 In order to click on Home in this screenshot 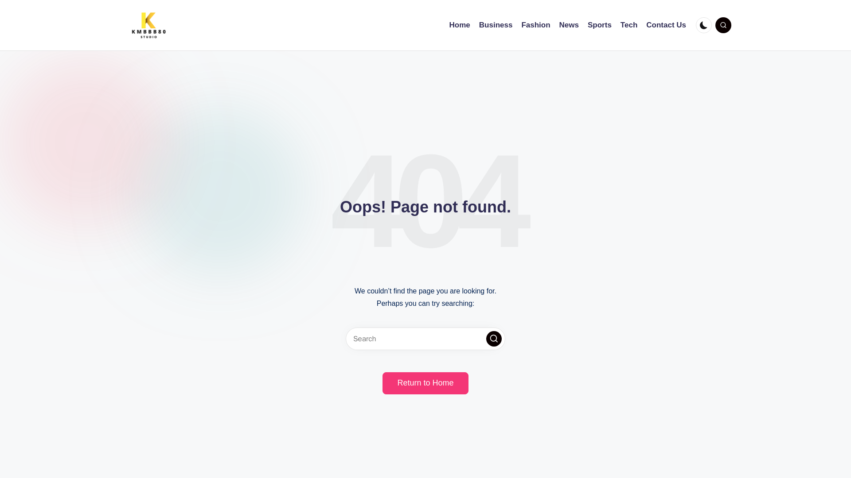, I will do `click(460, 25)`.